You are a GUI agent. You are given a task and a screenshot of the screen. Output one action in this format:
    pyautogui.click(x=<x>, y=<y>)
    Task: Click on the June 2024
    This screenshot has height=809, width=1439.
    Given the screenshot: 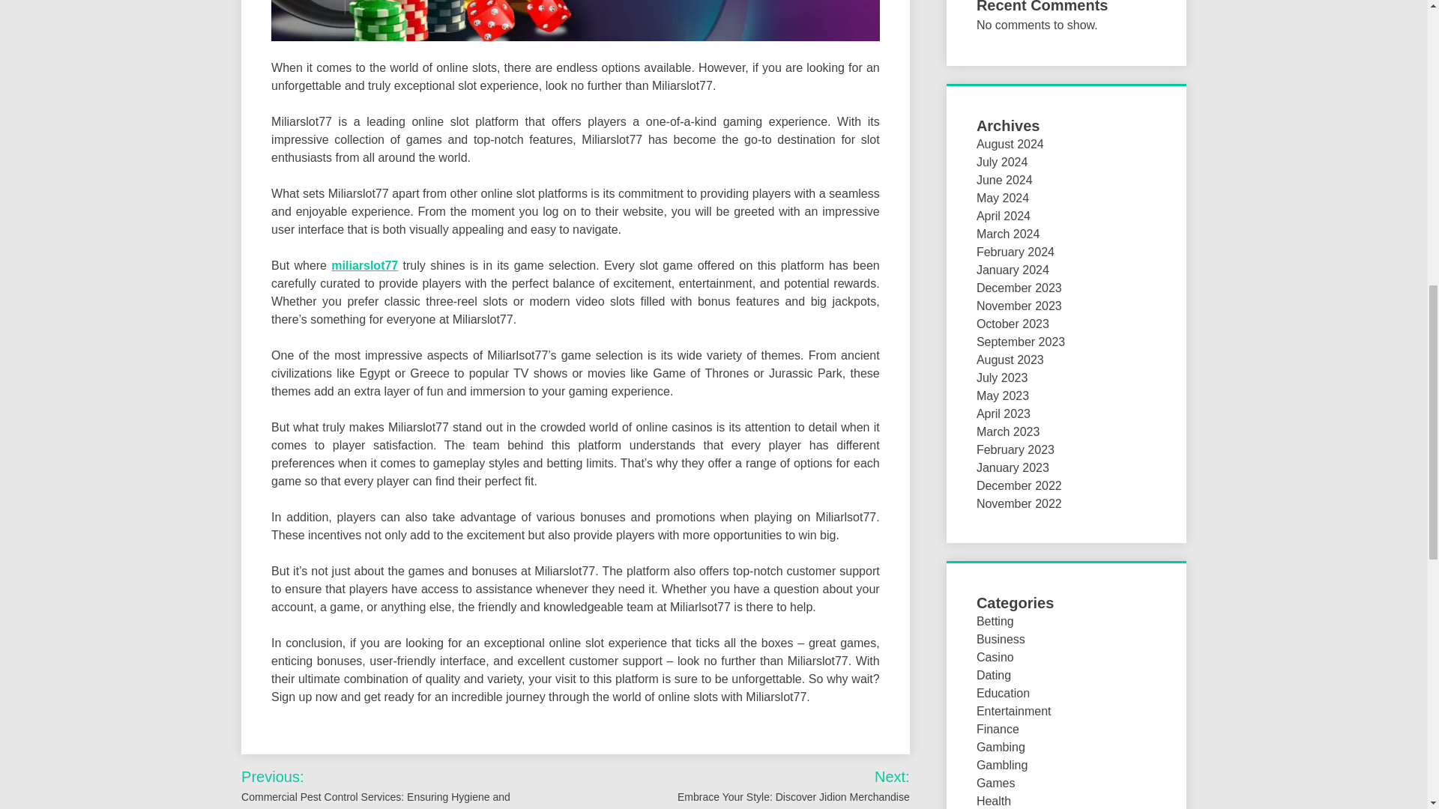 What is the action you would take?
    pyautogui.click(x=1004, y=180)
    